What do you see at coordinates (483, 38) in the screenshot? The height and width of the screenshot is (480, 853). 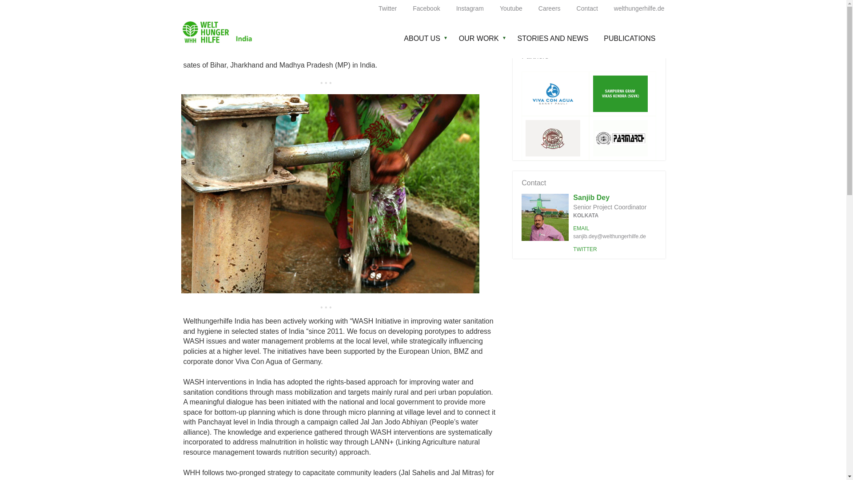 I see `OUR WORK` at bounding box center [483, 38].